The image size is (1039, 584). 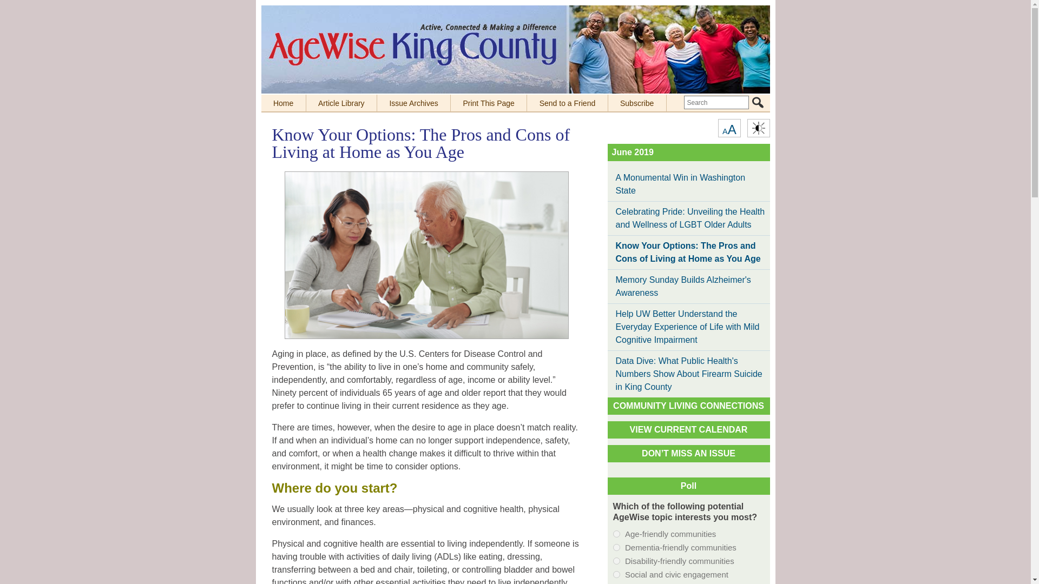 What do you see at coordinates (758, 102) in the screenshot?
I see `Print This Page` at bounding box center [758, 102].